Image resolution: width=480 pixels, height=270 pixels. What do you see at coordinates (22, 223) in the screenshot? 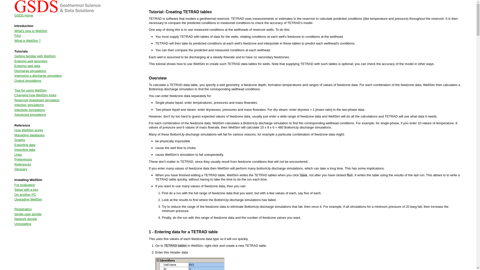
I see `Uninstalling` at bounding box center [22, 223].